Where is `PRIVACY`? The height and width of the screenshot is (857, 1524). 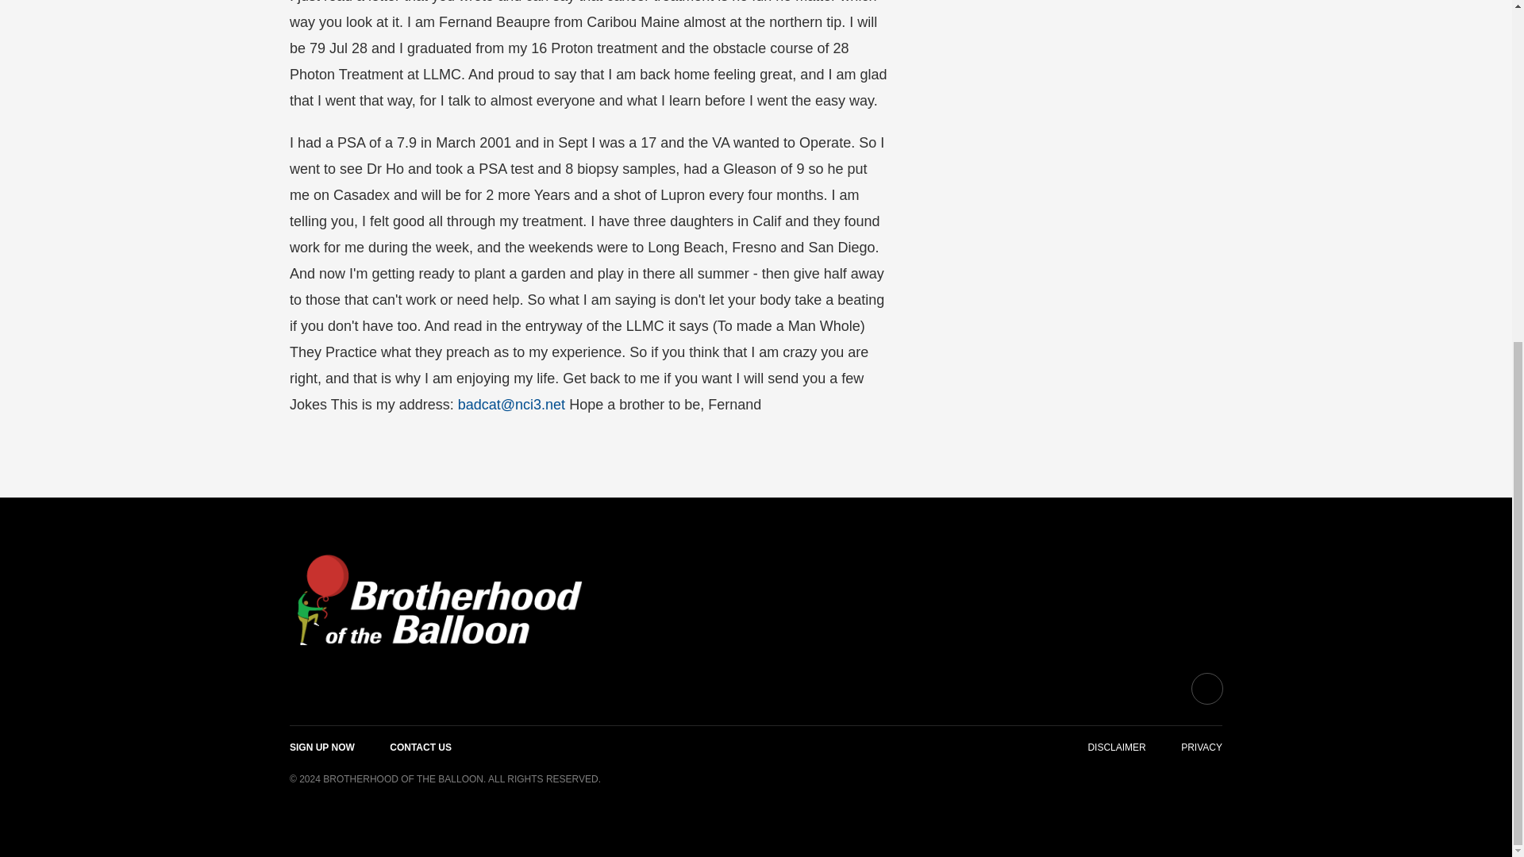
PRIVACY is located at coordinates (1202, 747).